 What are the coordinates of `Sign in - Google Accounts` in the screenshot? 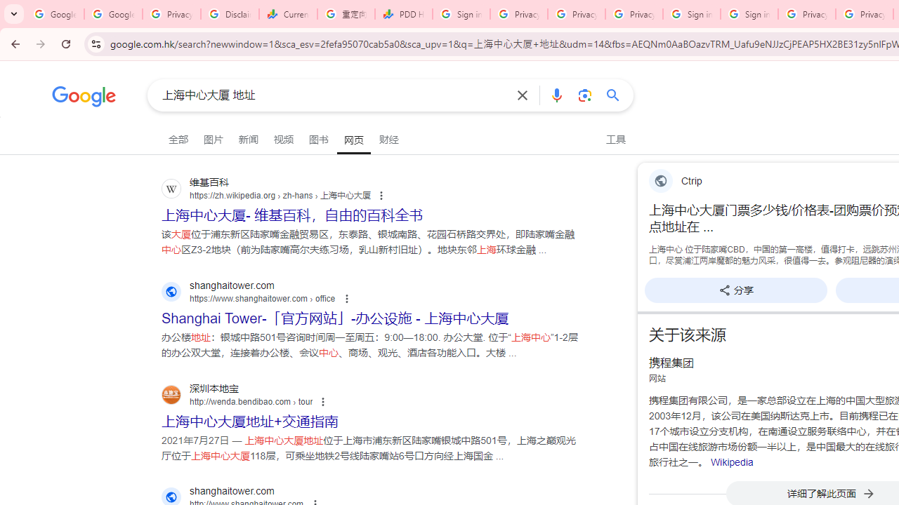 It's located at (749, 14).